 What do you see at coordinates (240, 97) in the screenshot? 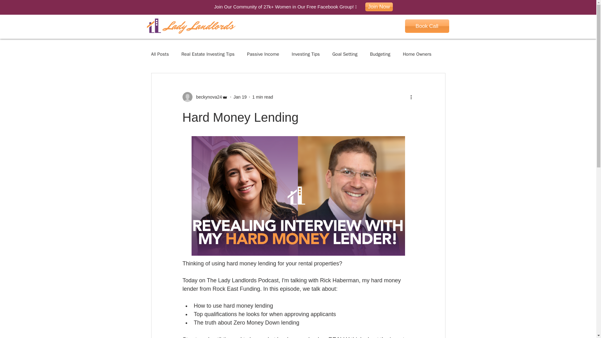
I see `Jan 19` at bounding box center [240, 97].